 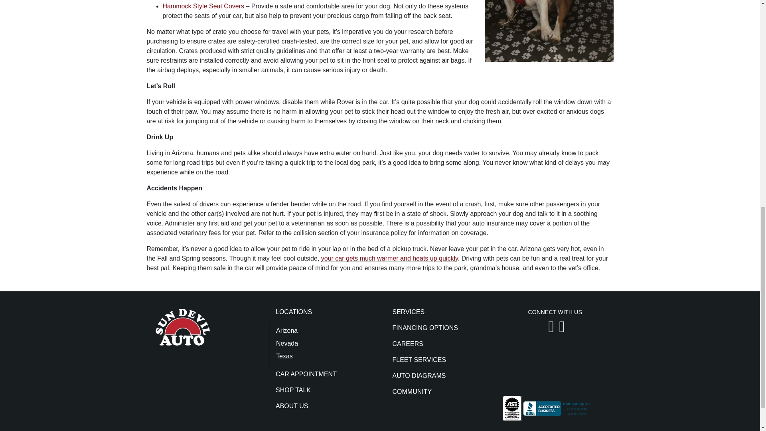 I want to click on SERVICES, so click(x=438, y=312).